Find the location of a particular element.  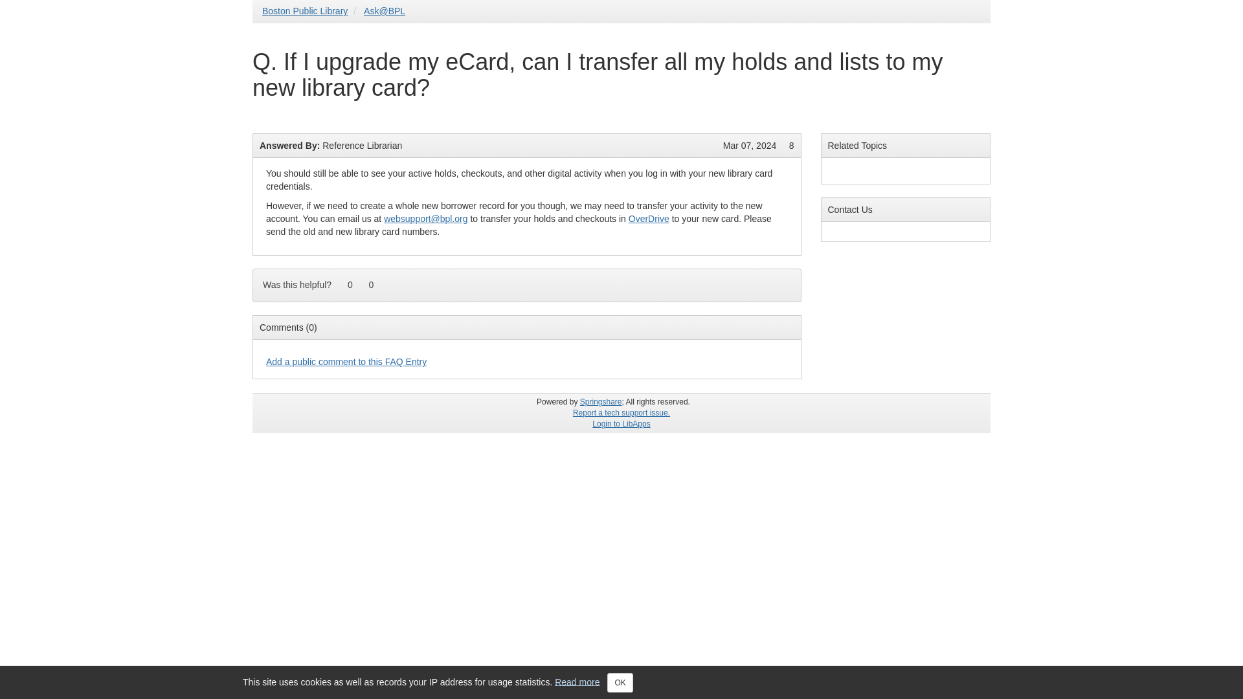

Boston Public Library is located at coordinates (305, 10).